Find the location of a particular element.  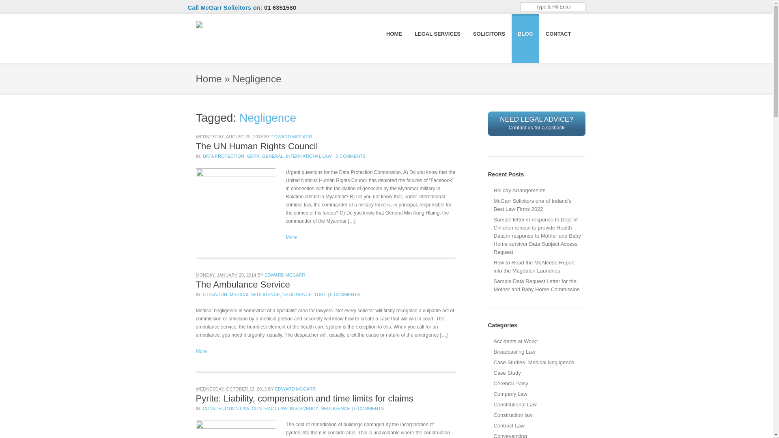

HOME is located at coordinates (394, 33).